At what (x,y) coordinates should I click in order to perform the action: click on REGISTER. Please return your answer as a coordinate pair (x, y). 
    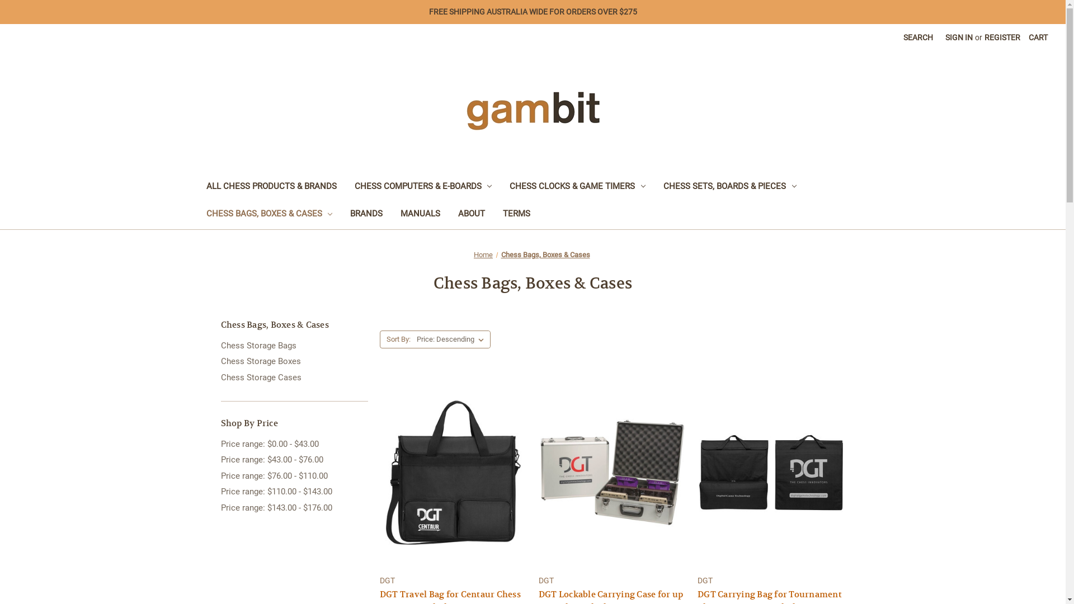
    Looking at the image, I should click on (1002, 38).